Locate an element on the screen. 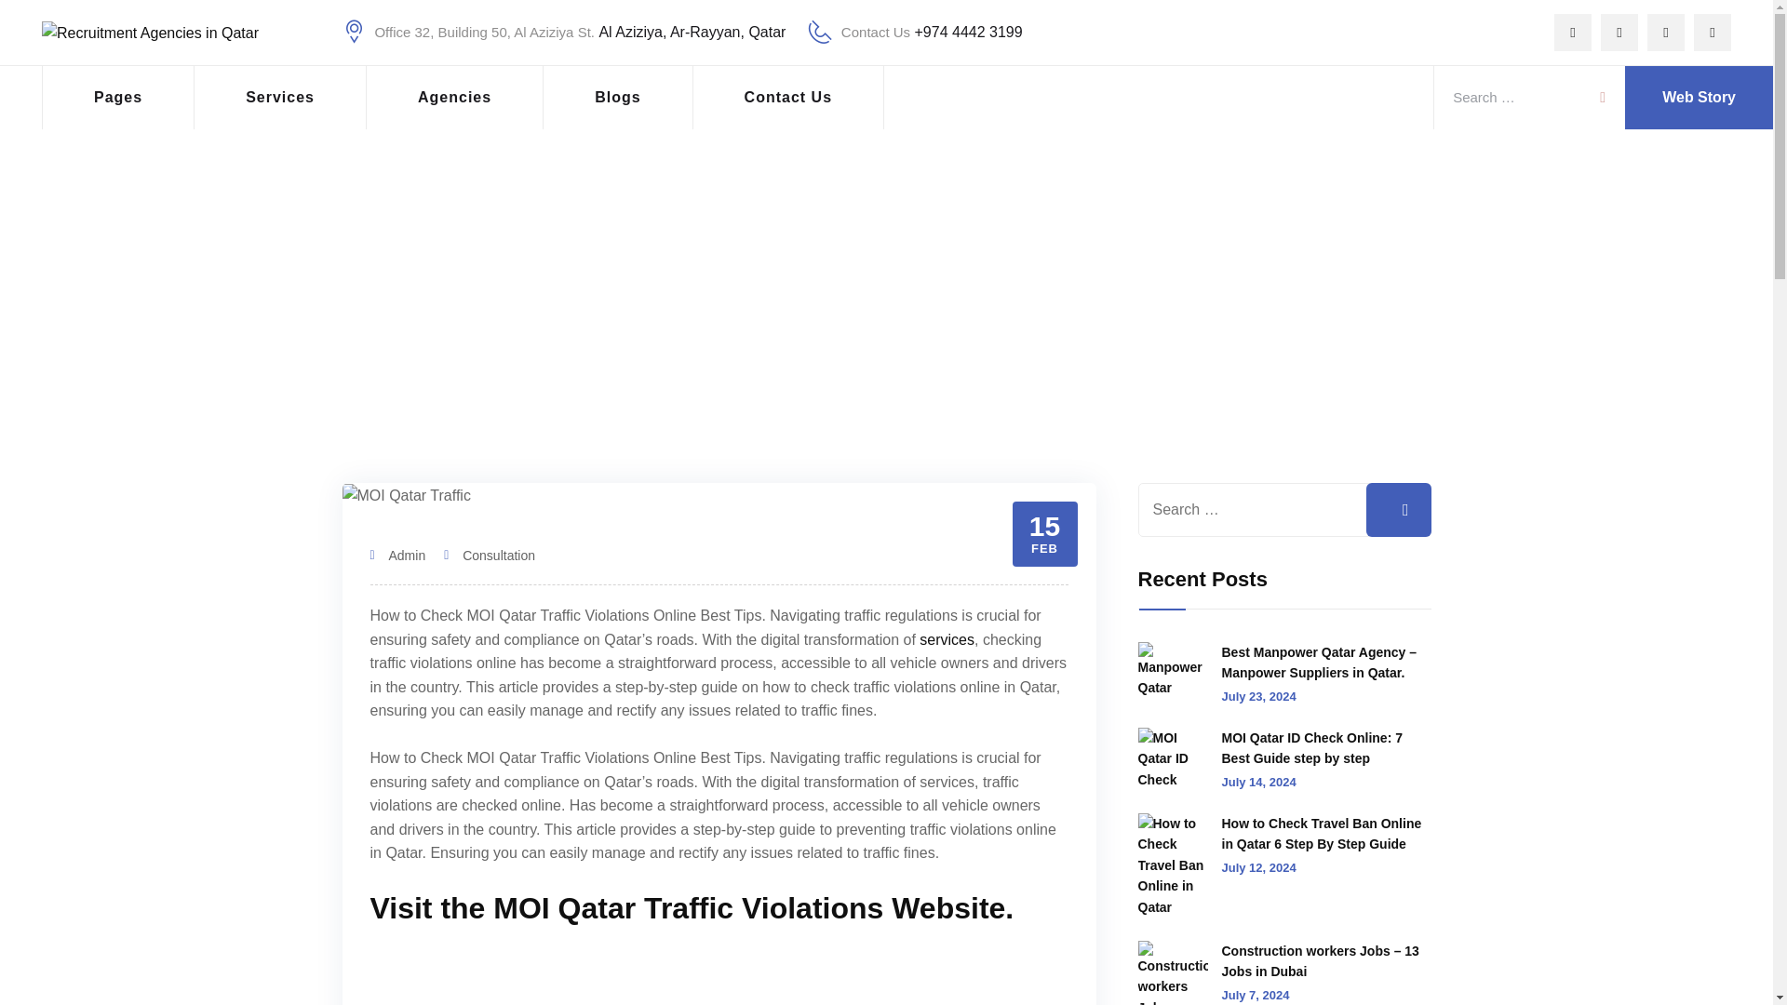 The height and width of the screenshot is (1005, 1787). Recruitment Agencies in Qatar is located at coordinates (150, 33).